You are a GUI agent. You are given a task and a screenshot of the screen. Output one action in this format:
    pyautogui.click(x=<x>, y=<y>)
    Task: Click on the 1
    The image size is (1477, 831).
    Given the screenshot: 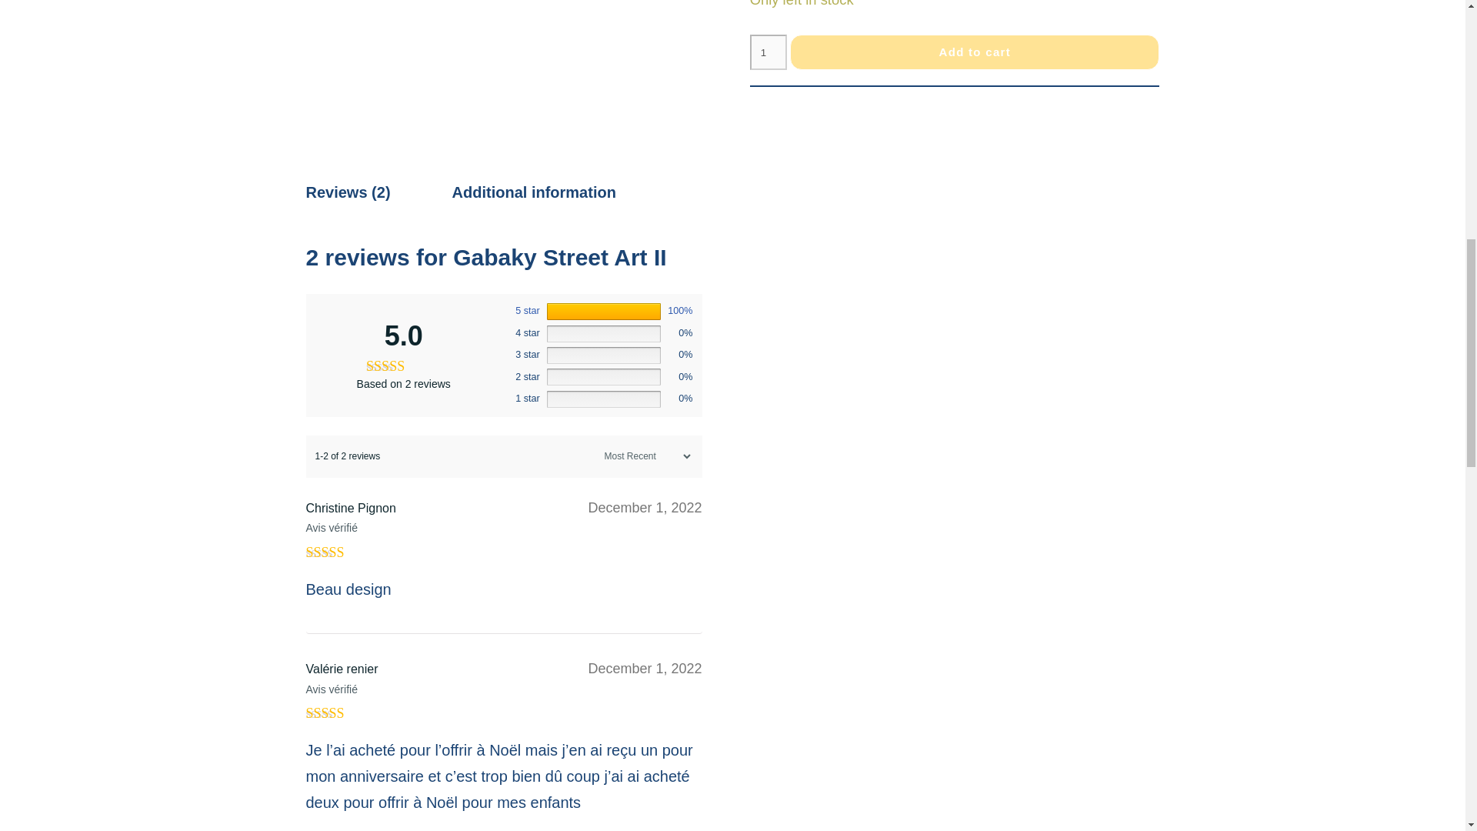 What is the action you would take?
    pyautogui.click(x=769, y=52)
    